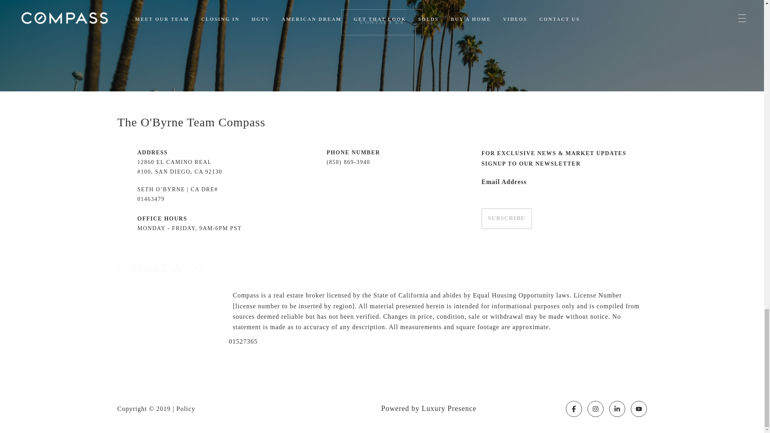 The height and width of the screenshot is (433, 770). What do you see at coordinates (506, 219) in the screenshot?
I see `SUBSCRIBE` at bounding box center [506, 219].